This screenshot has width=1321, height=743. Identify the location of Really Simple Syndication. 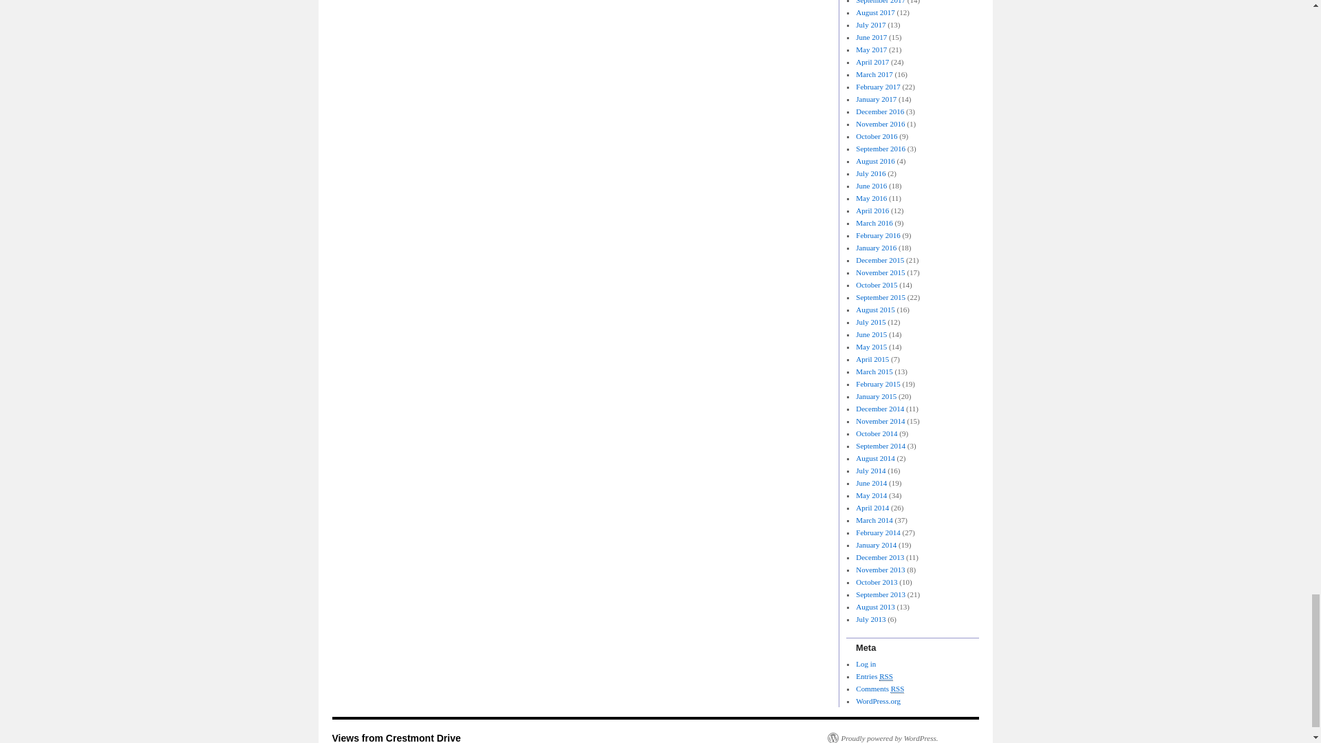
(886, 677).